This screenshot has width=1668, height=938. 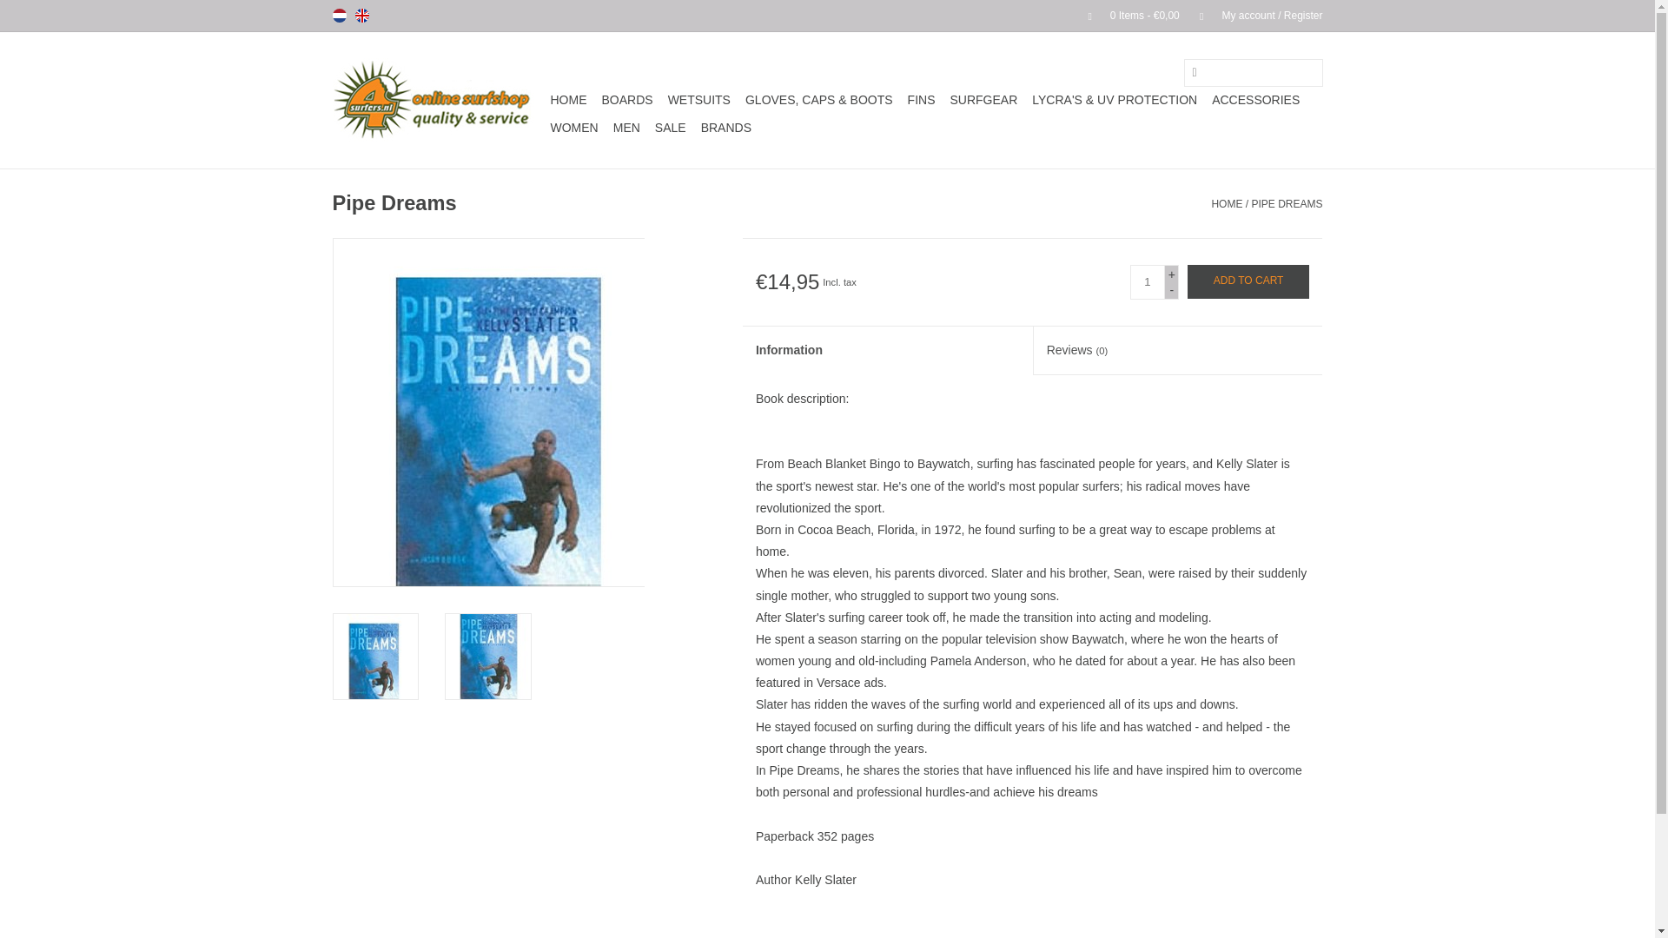 I want to click on WETSUITS, so click(x=698, y=99).